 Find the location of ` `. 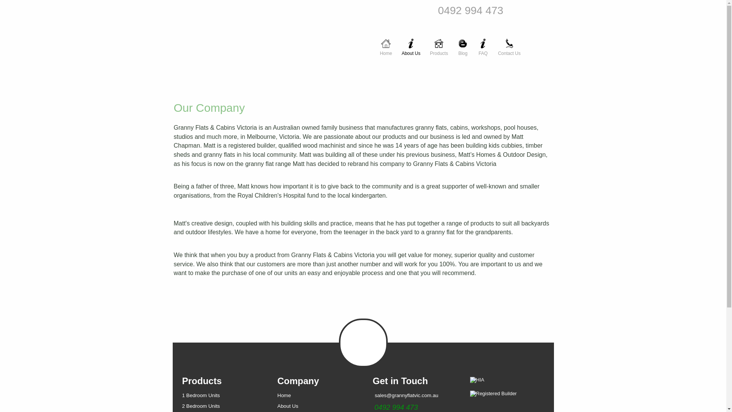

  is located at coordinates (374, 407).